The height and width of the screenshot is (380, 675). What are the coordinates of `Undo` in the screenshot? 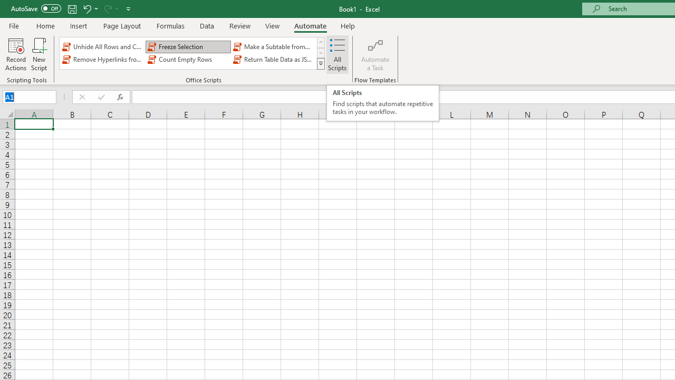 It's located at (90, 8).